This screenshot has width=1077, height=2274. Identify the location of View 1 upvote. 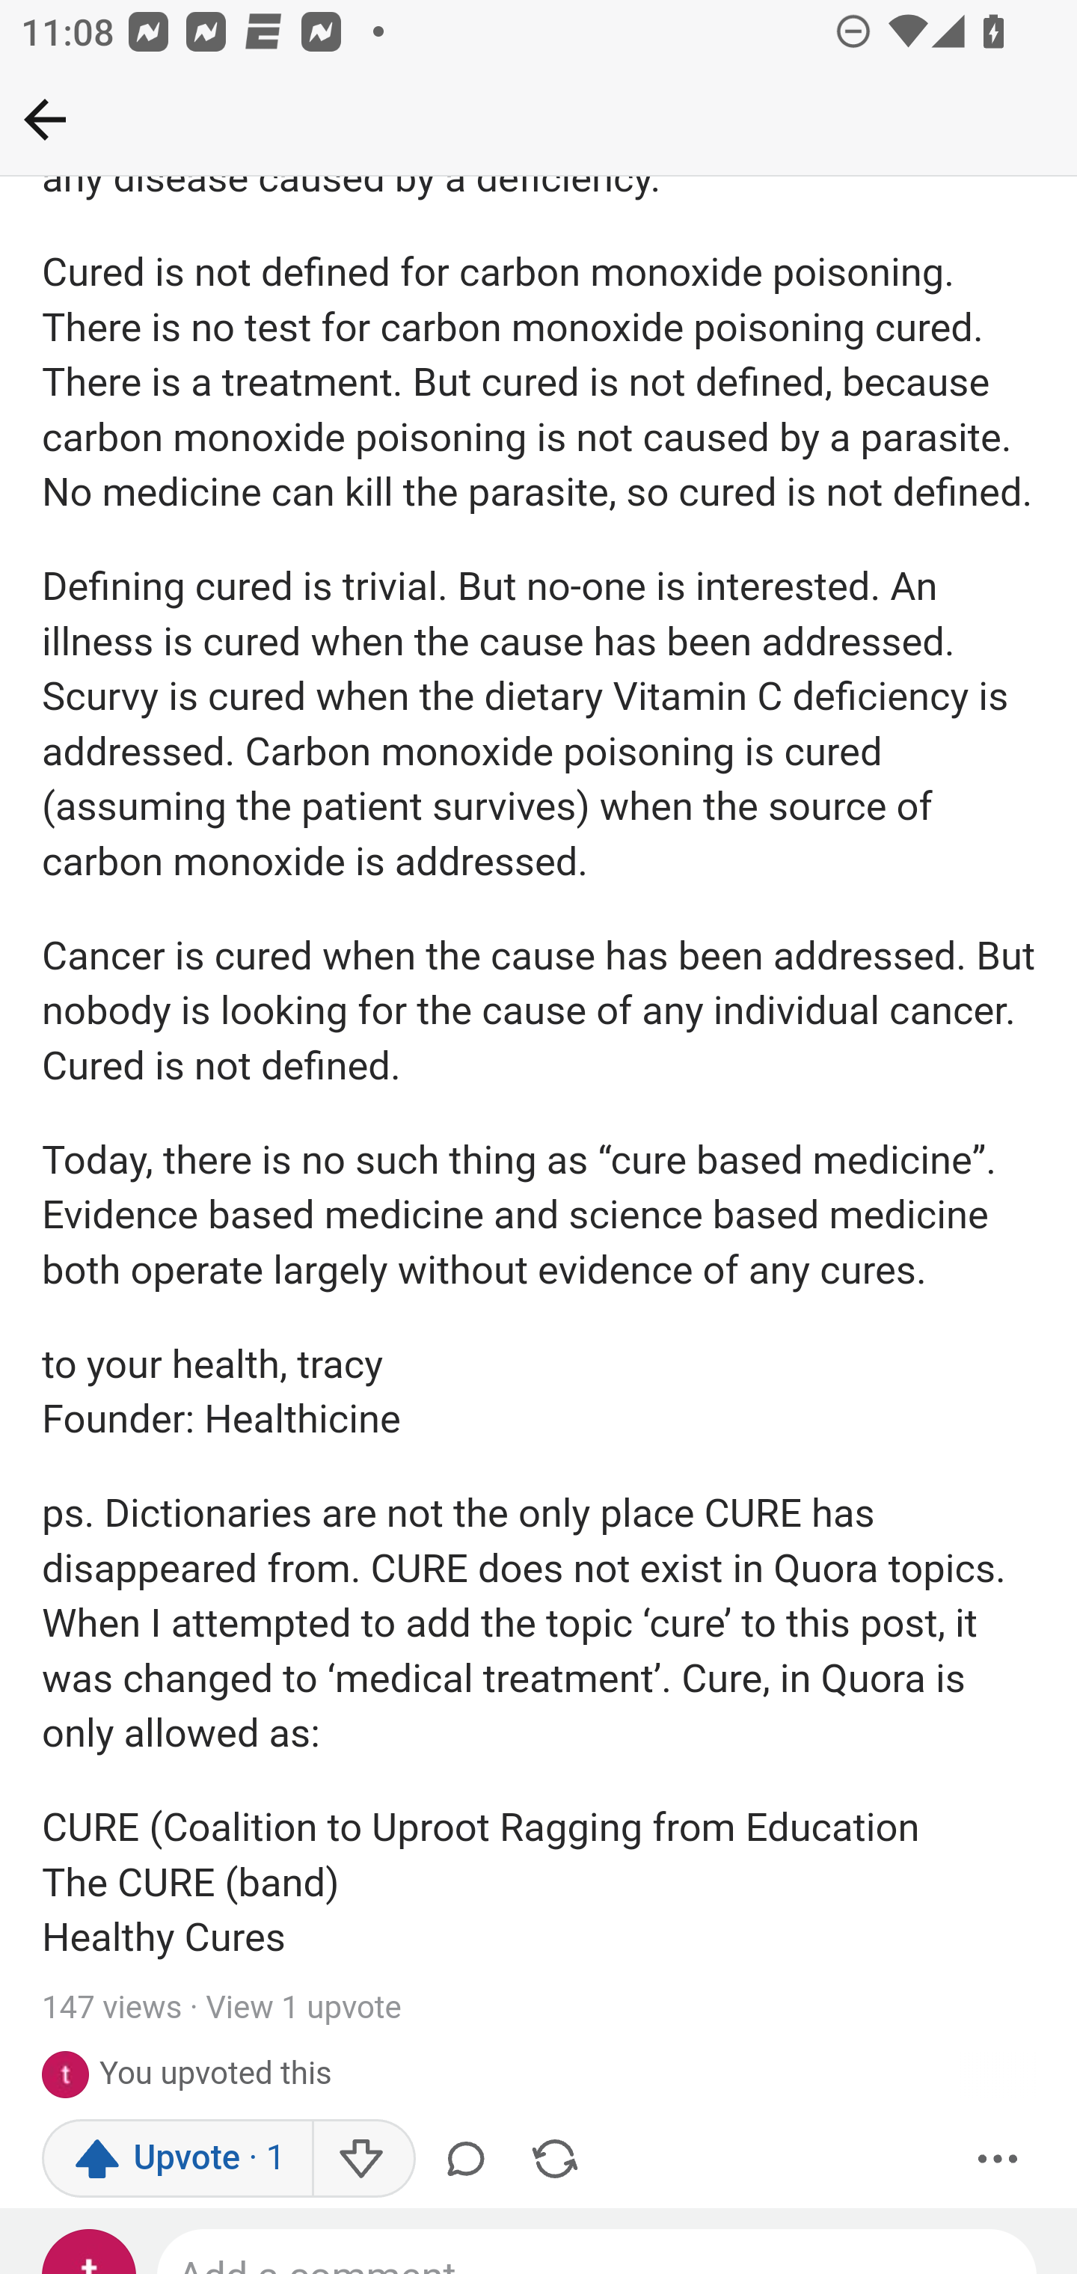
(304, 2008).